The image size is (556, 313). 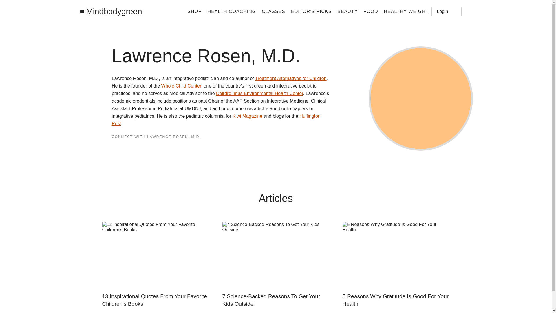 What do you see at coordinates (114, 148) in the screenshot?
I see `Visit Lawrence Rosen, M.D. on facebook` at bounding box center [114, 148].